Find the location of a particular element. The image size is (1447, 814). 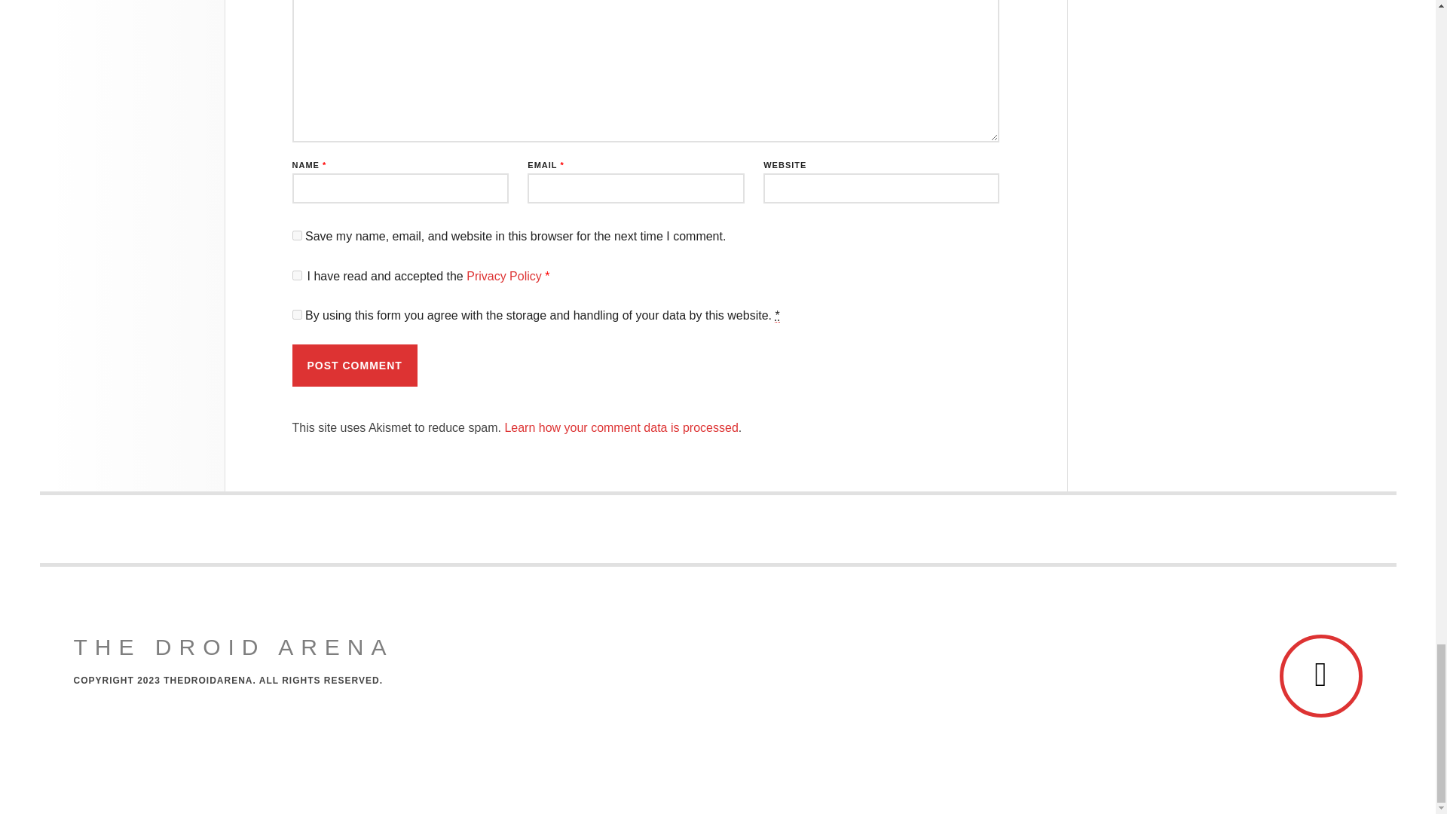

policy-key is located at coordinates (297, 274).